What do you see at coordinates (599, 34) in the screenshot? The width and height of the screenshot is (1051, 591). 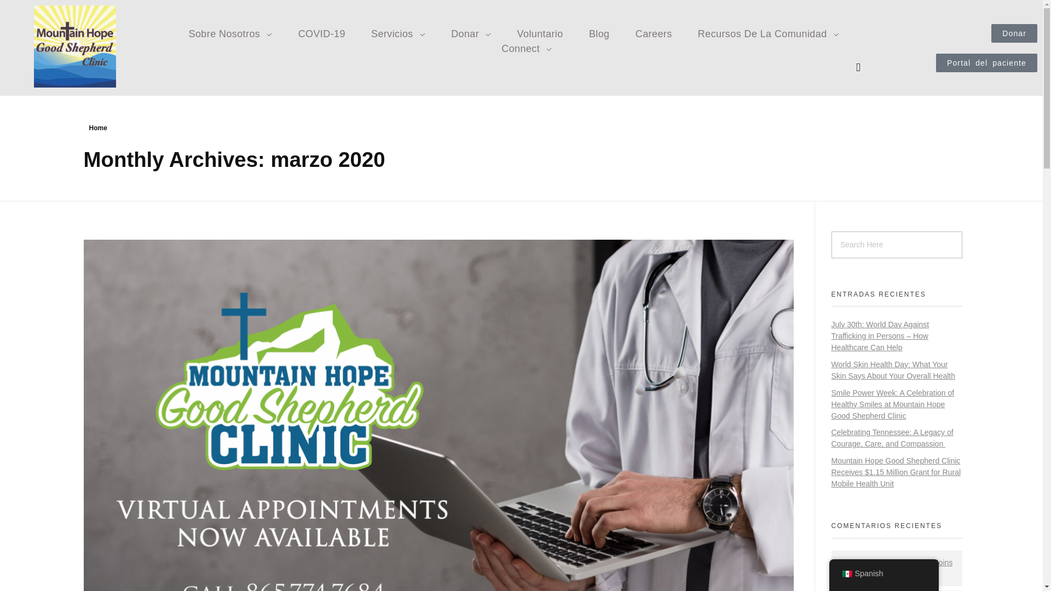 I see `Blog` at bounding box center [599, 34].